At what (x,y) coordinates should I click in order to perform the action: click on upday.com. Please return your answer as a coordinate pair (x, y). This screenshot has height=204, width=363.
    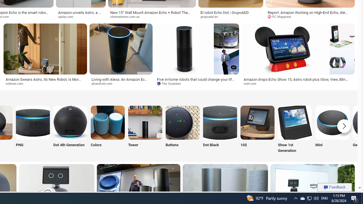
    Looking at the image, I should click on (67, 16).